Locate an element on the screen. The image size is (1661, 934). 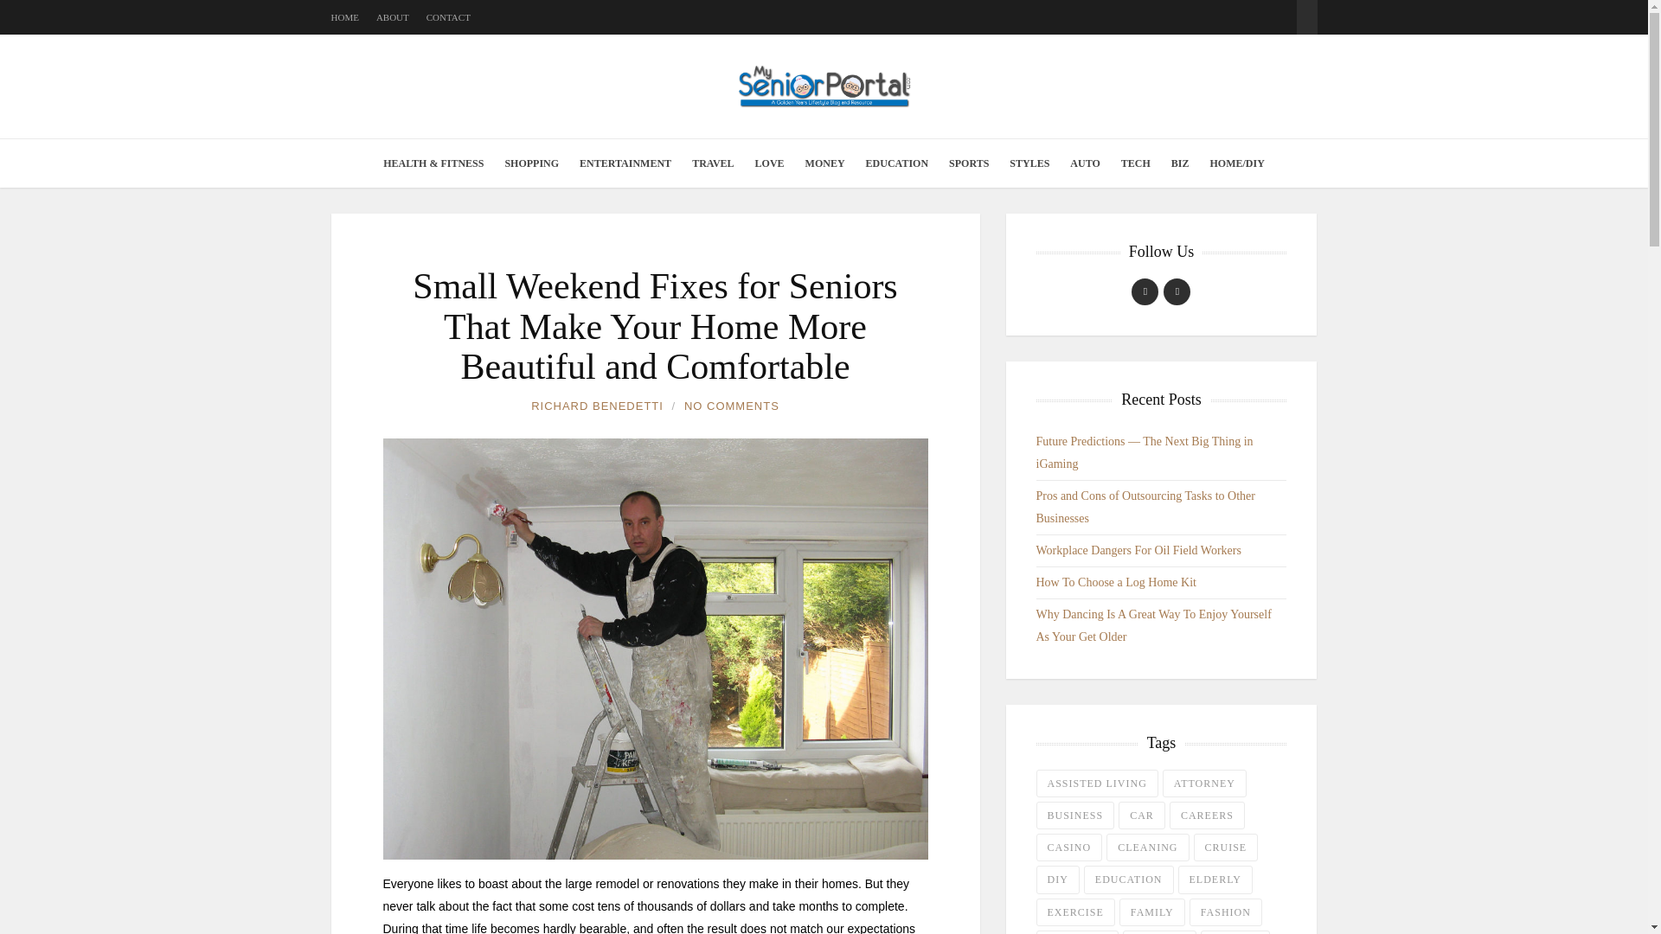
SPORTS is located at coordinates (969, 163).